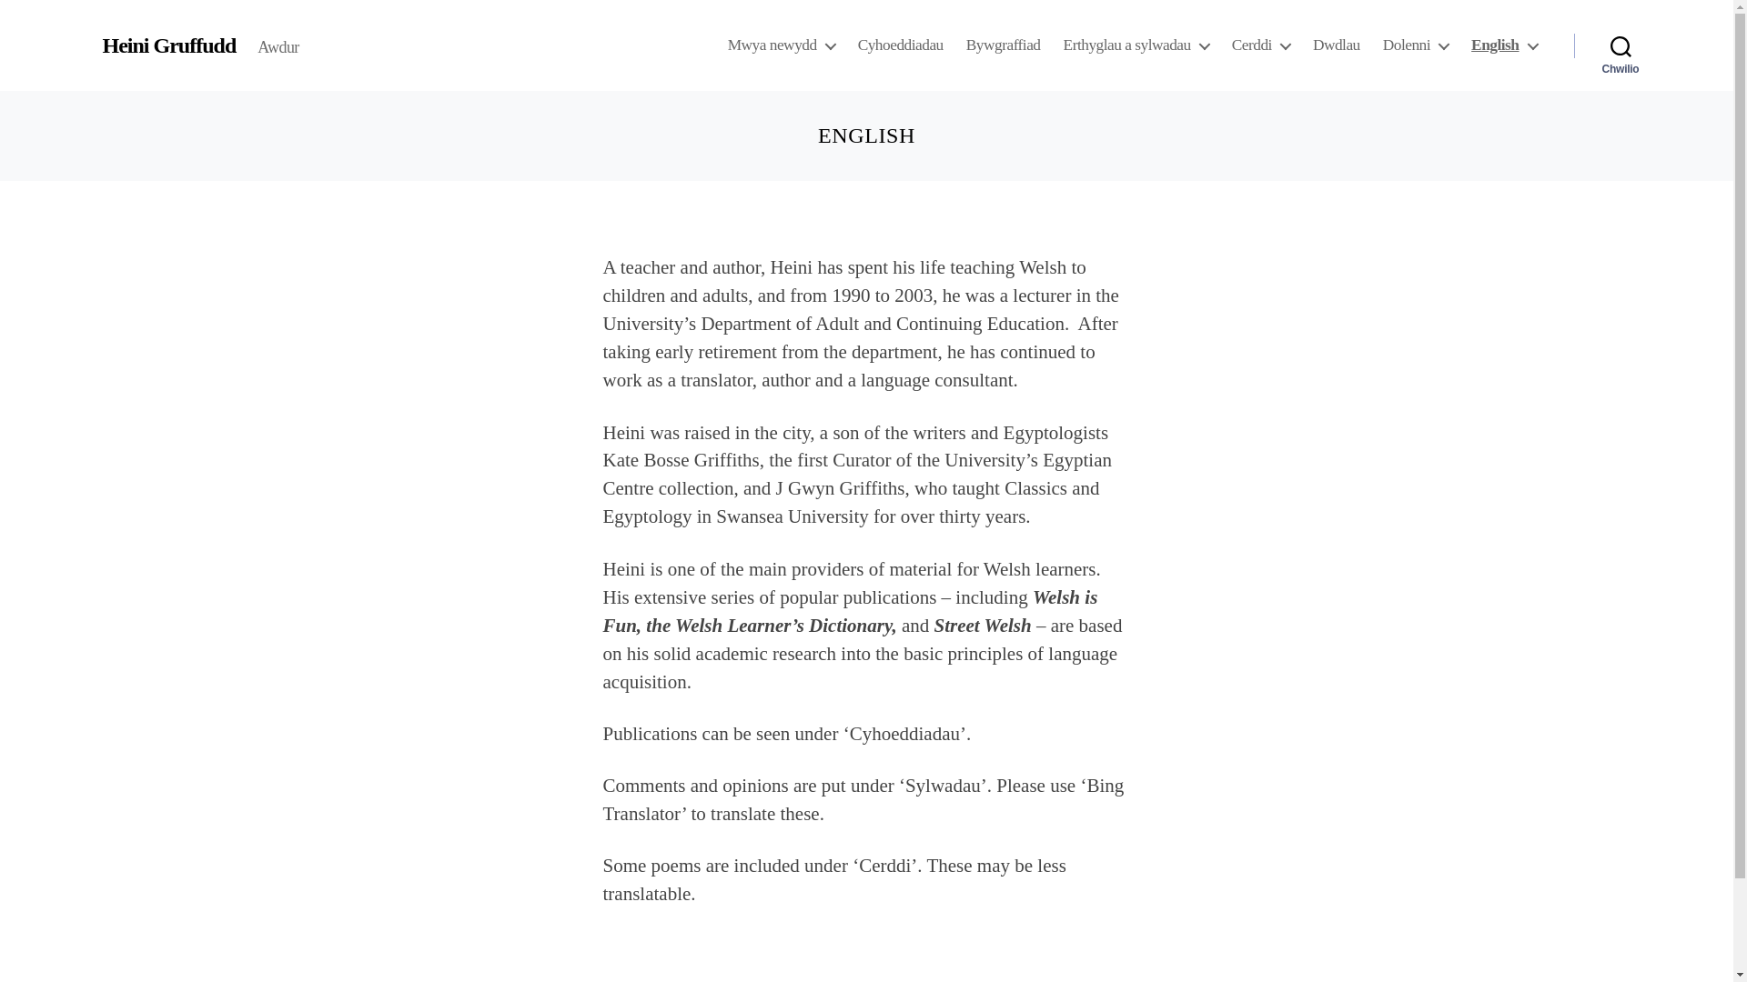 Image resolution: width=1747 pixels, height=982 pixels. Describe the element at coordinates (900, 45) in the screenshot. I see `Cyhoeddiadau` at that location.